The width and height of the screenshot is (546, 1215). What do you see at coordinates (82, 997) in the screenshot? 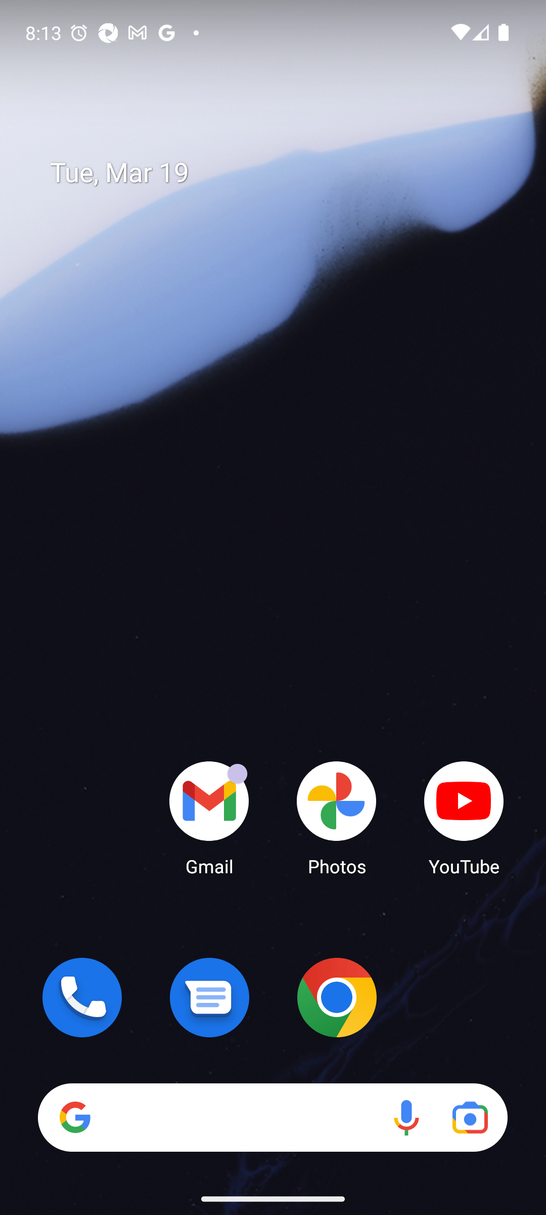
I see `Phone` at bounding box center [82, 997].